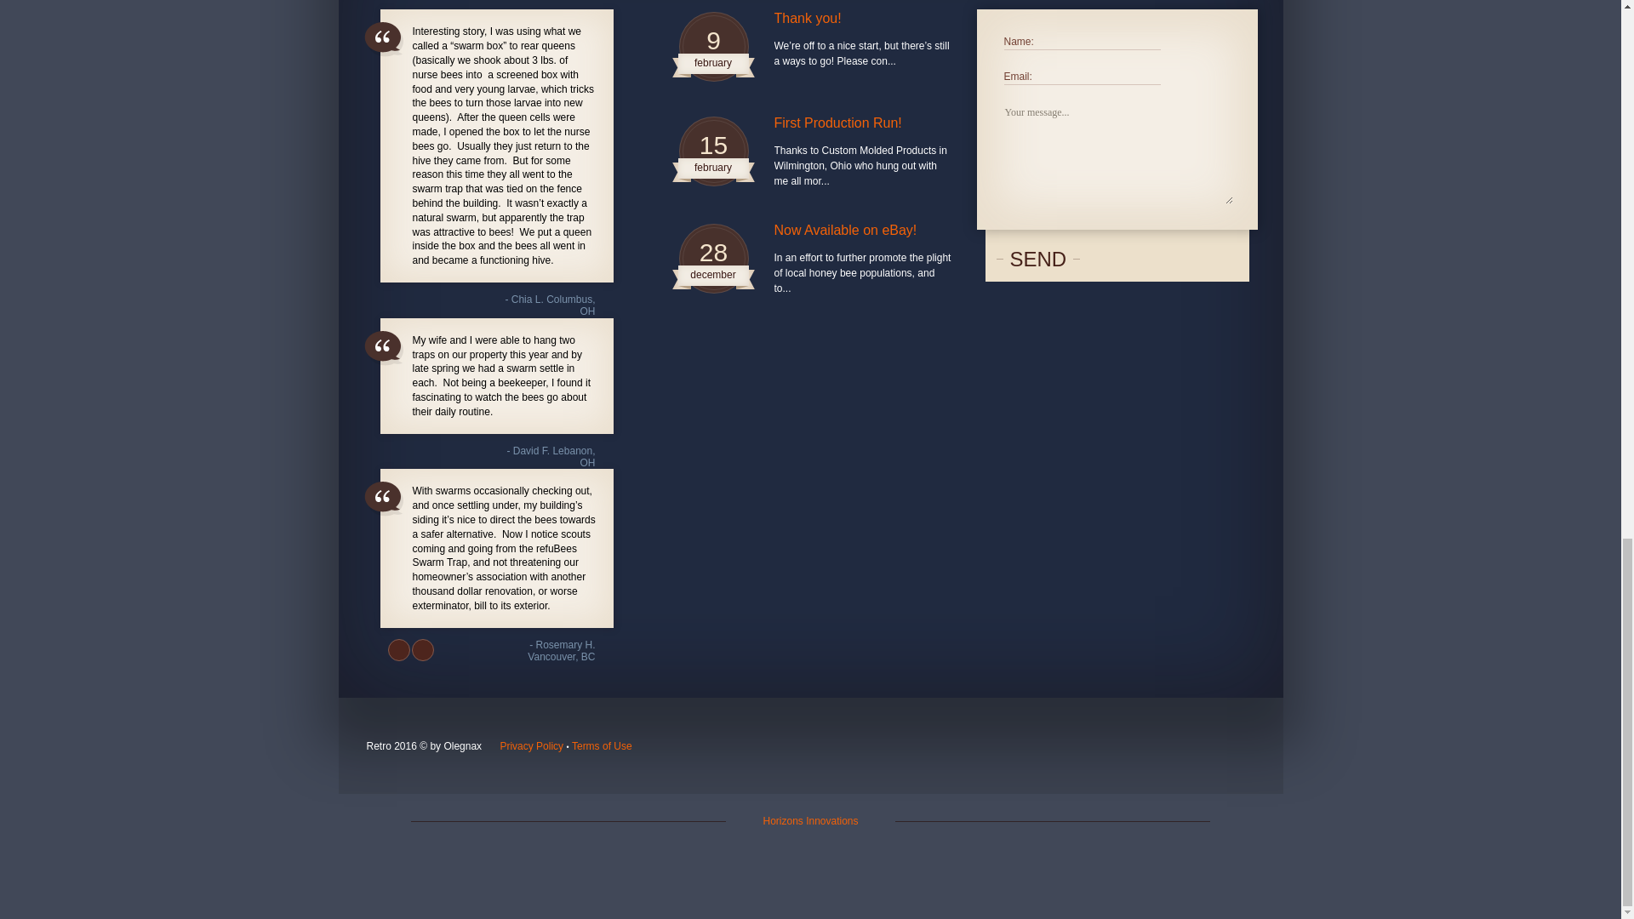 This screenshot has height=919, width=1634. Describe the element at coordinates (1038, 259) in the screenshot. I see `SEND` at that location.